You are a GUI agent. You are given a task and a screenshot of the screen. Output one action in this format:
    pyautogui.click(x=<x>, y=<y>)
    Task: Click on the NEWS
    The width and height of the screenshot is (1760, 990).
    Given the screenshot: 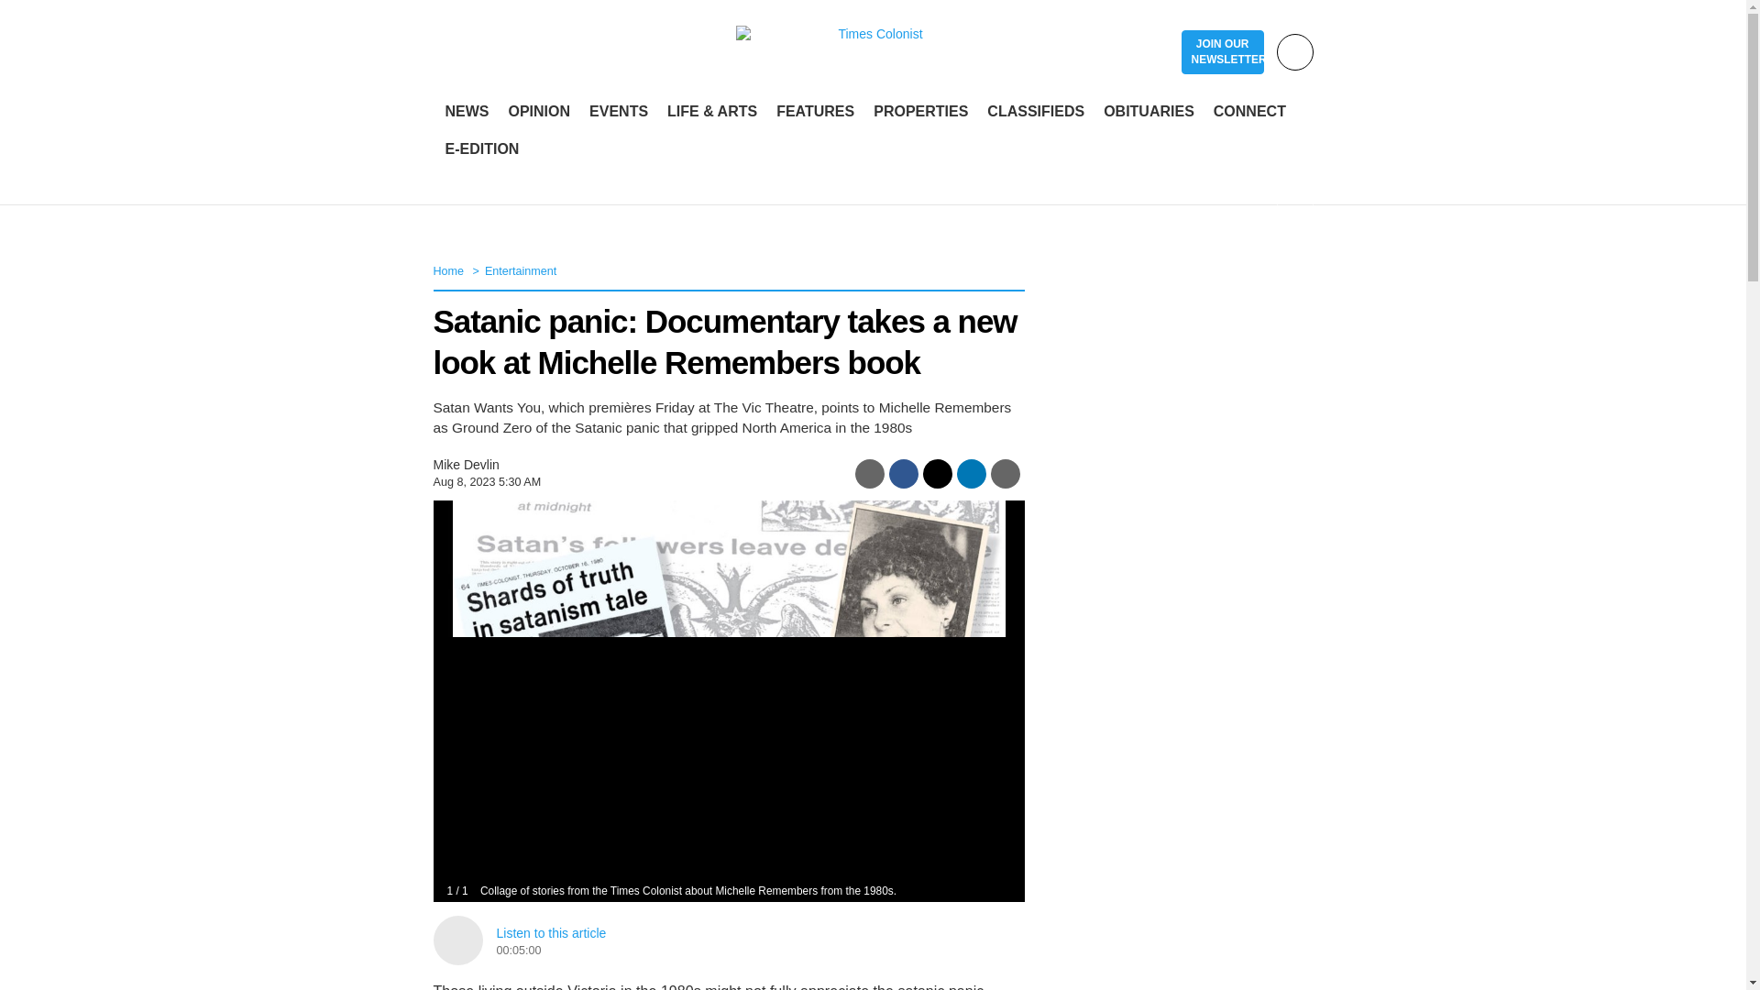 What is the action you would take?
    pyautogui.click(x=467, y=112)
    